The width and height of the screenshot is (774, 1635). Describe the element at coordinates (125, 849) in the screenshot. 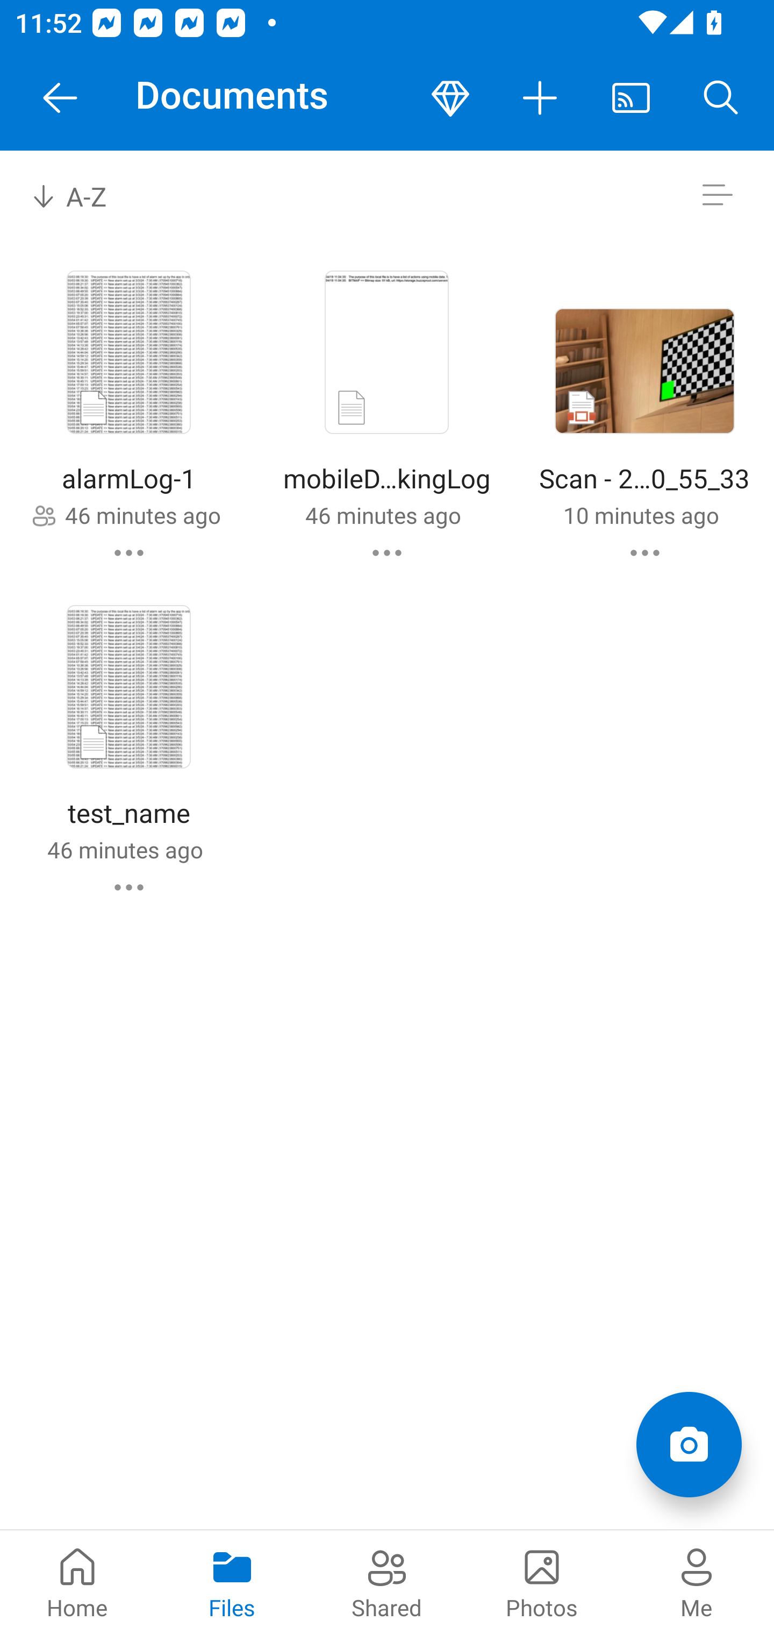

I see `46 minutes ago` at that location.